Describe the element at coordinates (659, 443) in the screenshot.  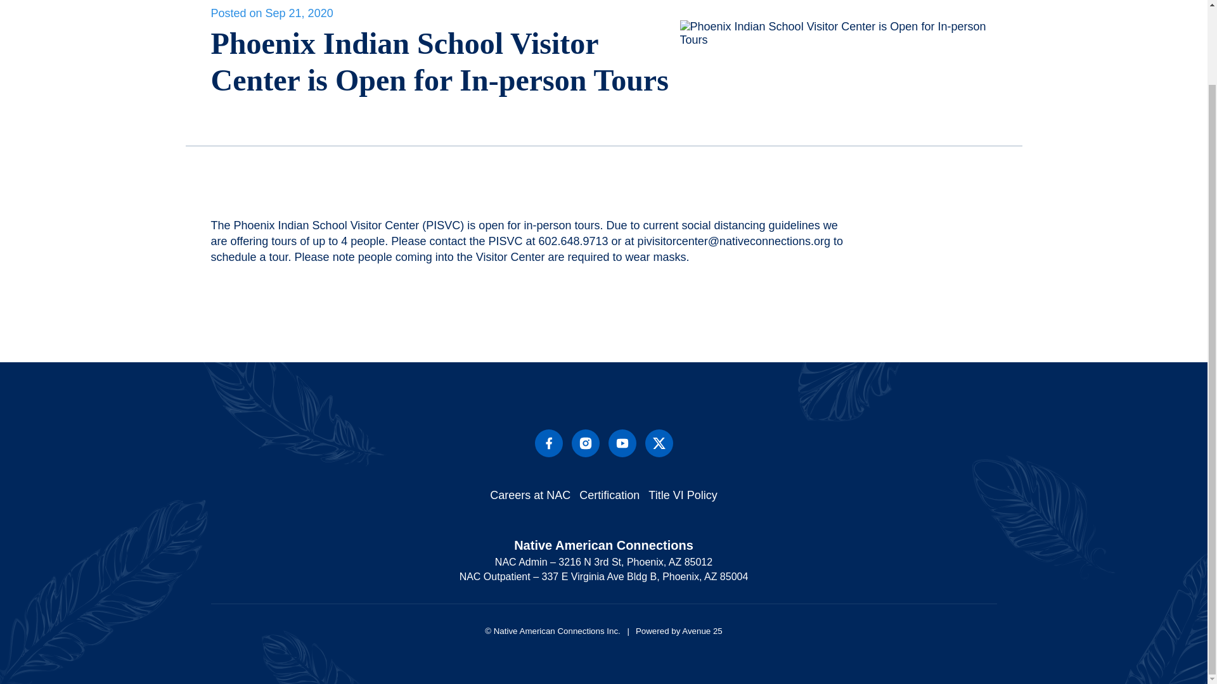
I see `X` at that location.